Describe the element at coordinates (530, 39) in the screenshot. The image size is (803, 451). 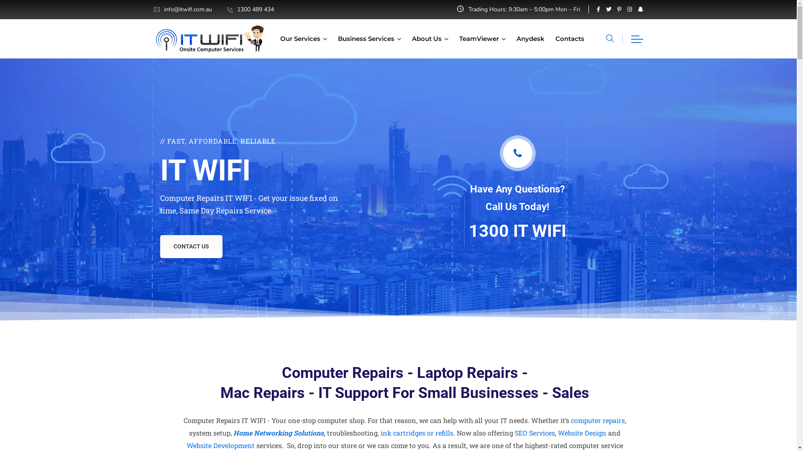
I see `Anydesk` at that location.